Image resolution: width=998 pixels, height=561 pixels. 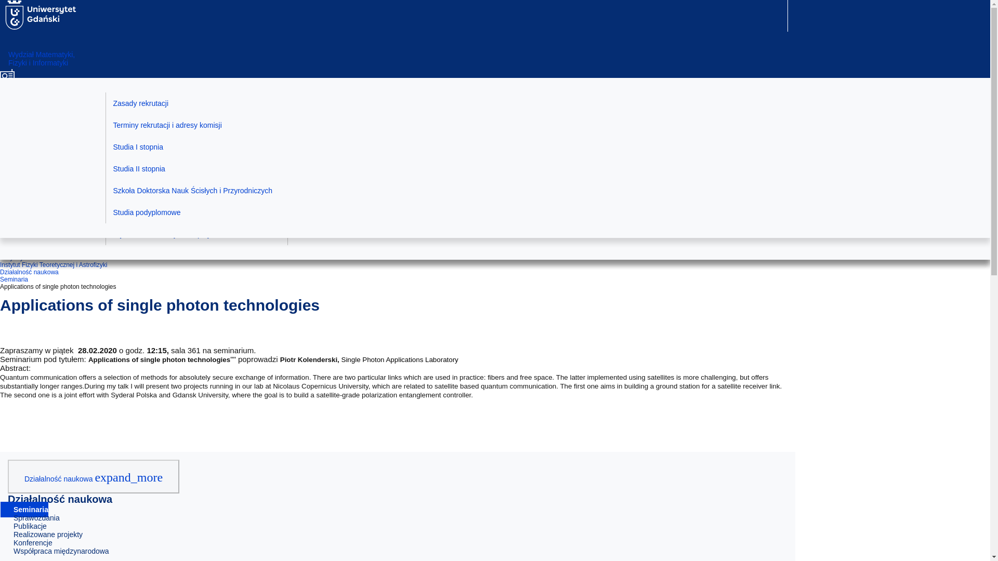 I want to click on Informacje Dziekanatu, so click(x=196, y=234).